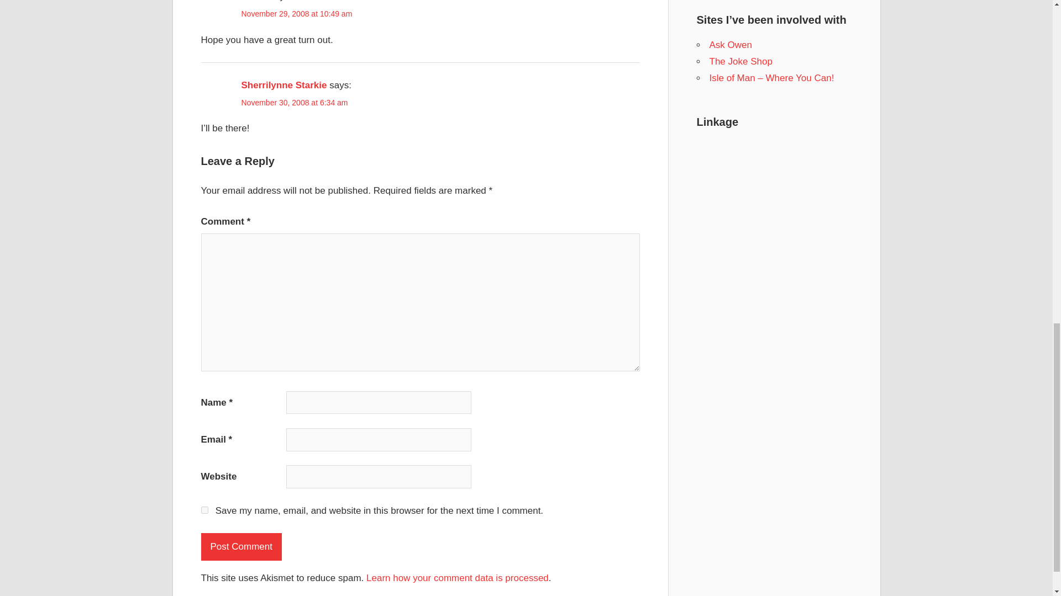 Image resolution: width=1061 pixels, height=596 pixels. What do you see at coordinates (294, 103) in the screenshot?
I see `November 30, 2008 at 6:34 am` at bounding box center [294, 103].